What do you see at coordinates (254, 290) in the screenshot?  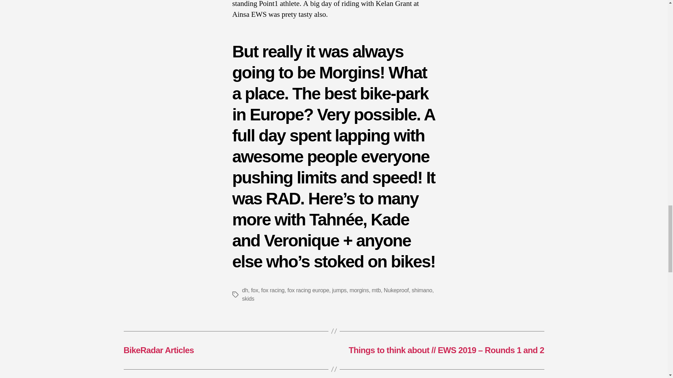 I see `fox` at bounding box center [254, 290].